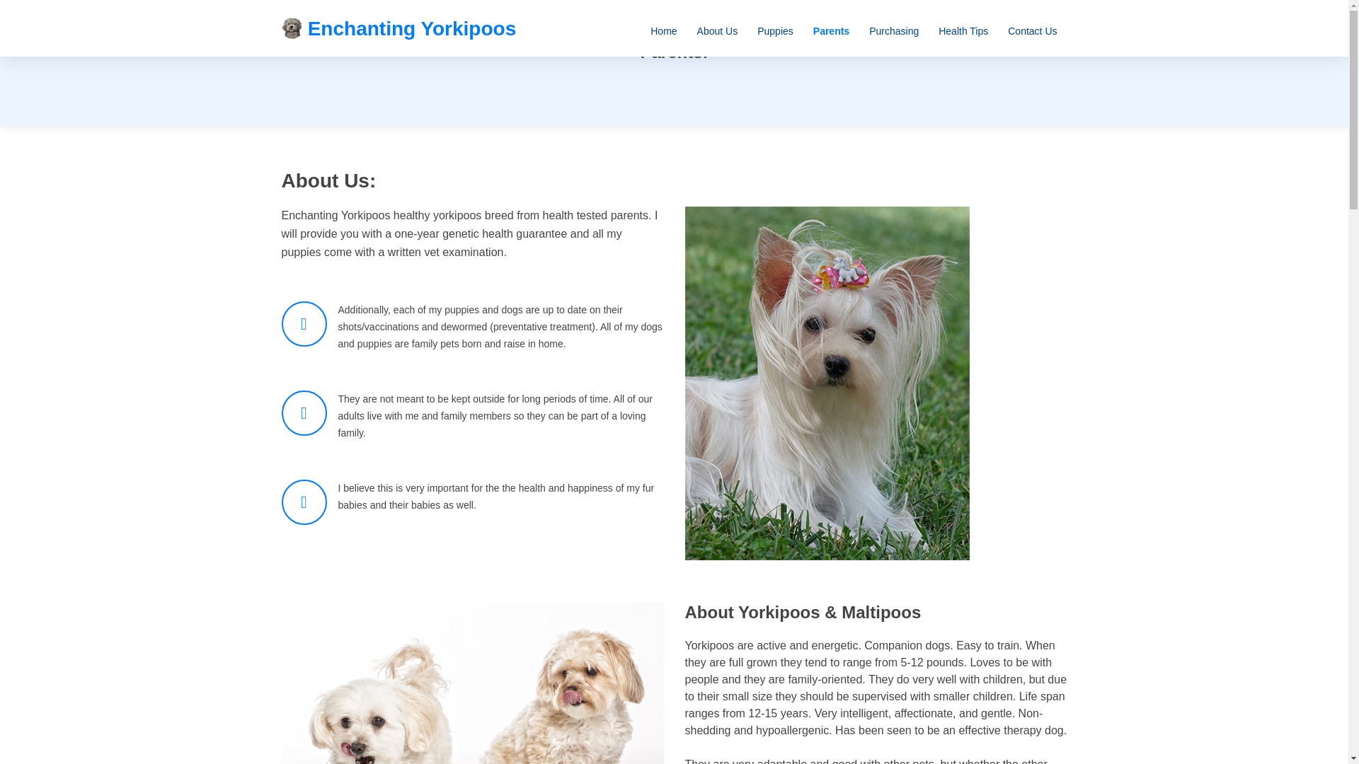 The image size is (1359, 764). What do you see at coordinates (963, 31) in the screenshot?
I see `Health Tips` at bounding box center [963, 31].